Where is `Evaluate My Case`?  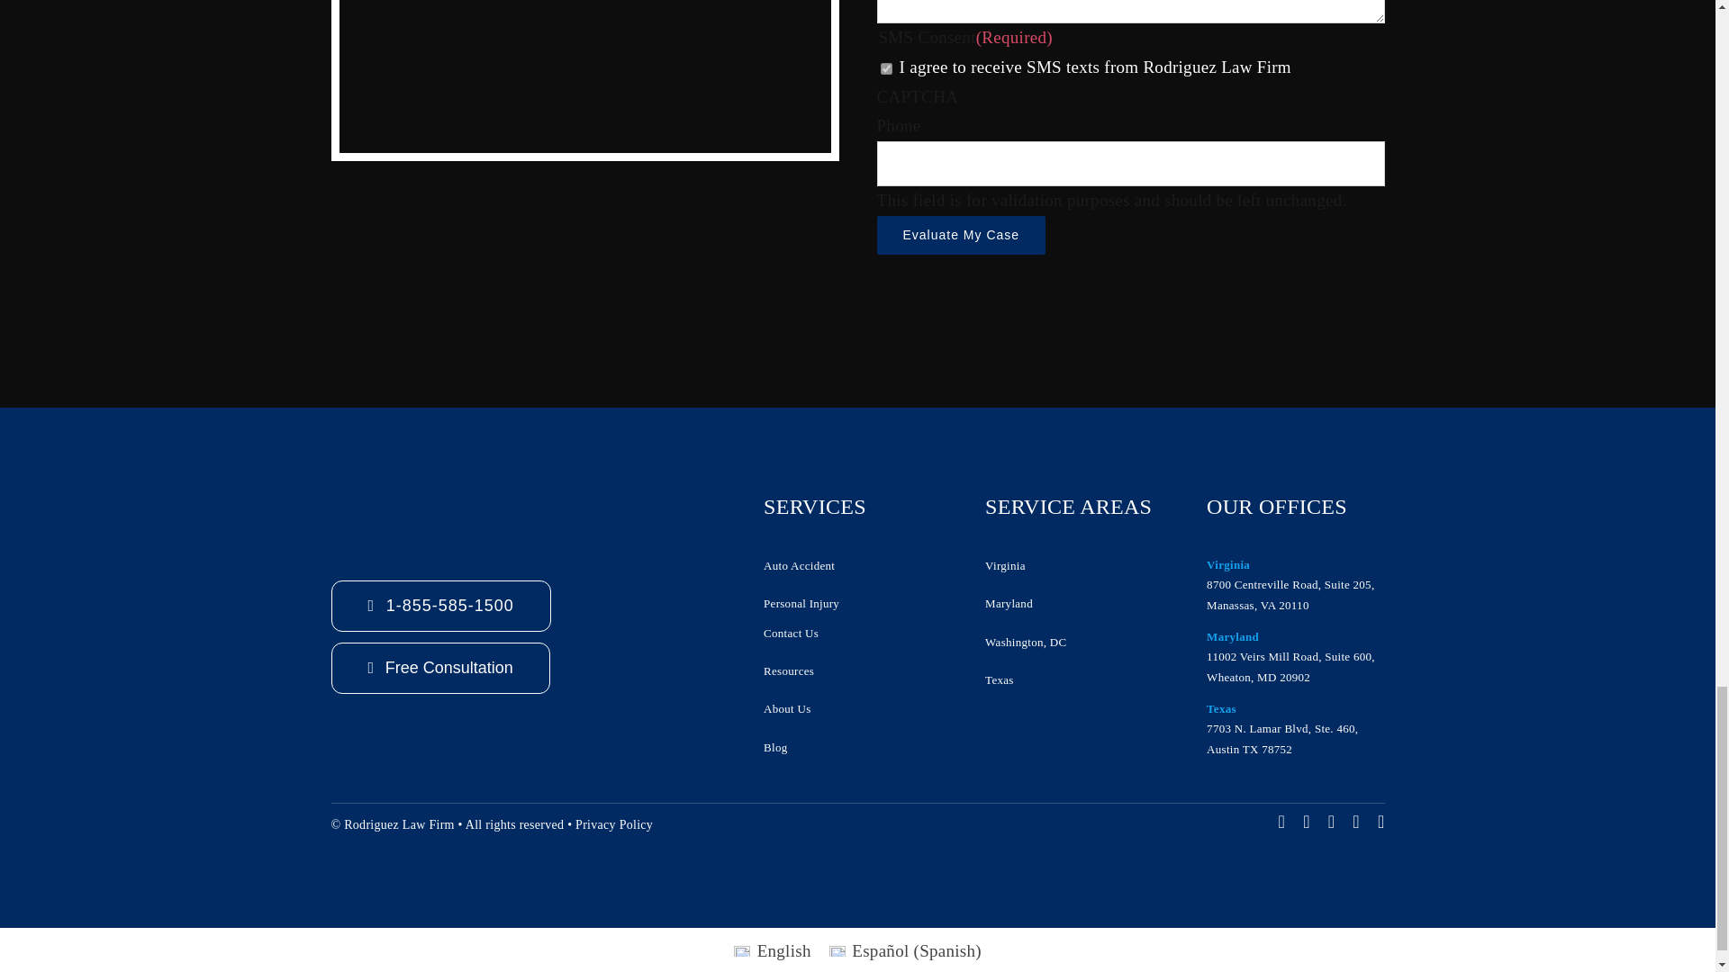
Evaluate My Case is located at coordinates (961, 234).